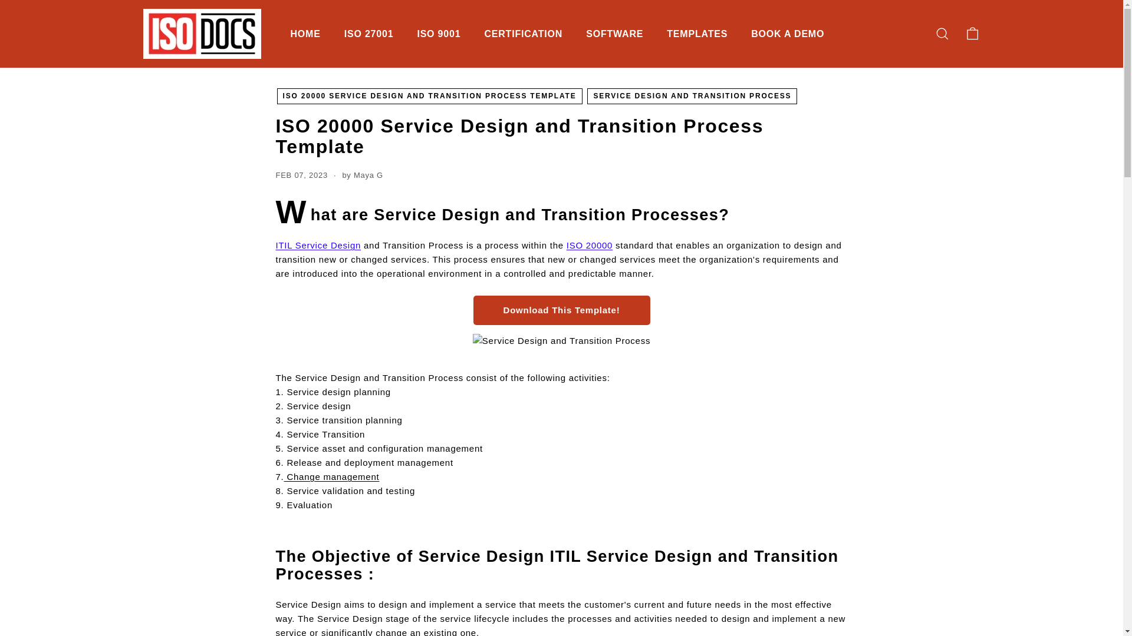  What do you see at coordinates (439, 34) in the screenshot?
I see `ISO 9001` at bounding box center [439, 34].